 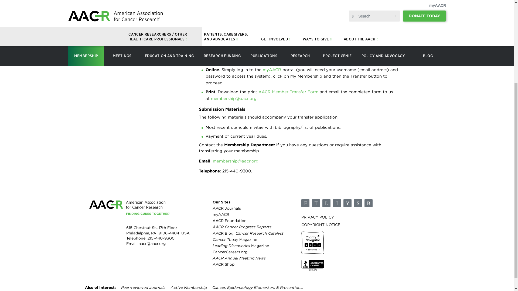 What do you see at coordinates (369, 203) in the screenshot?
I see `Blog` at bounding box center [369, 203].